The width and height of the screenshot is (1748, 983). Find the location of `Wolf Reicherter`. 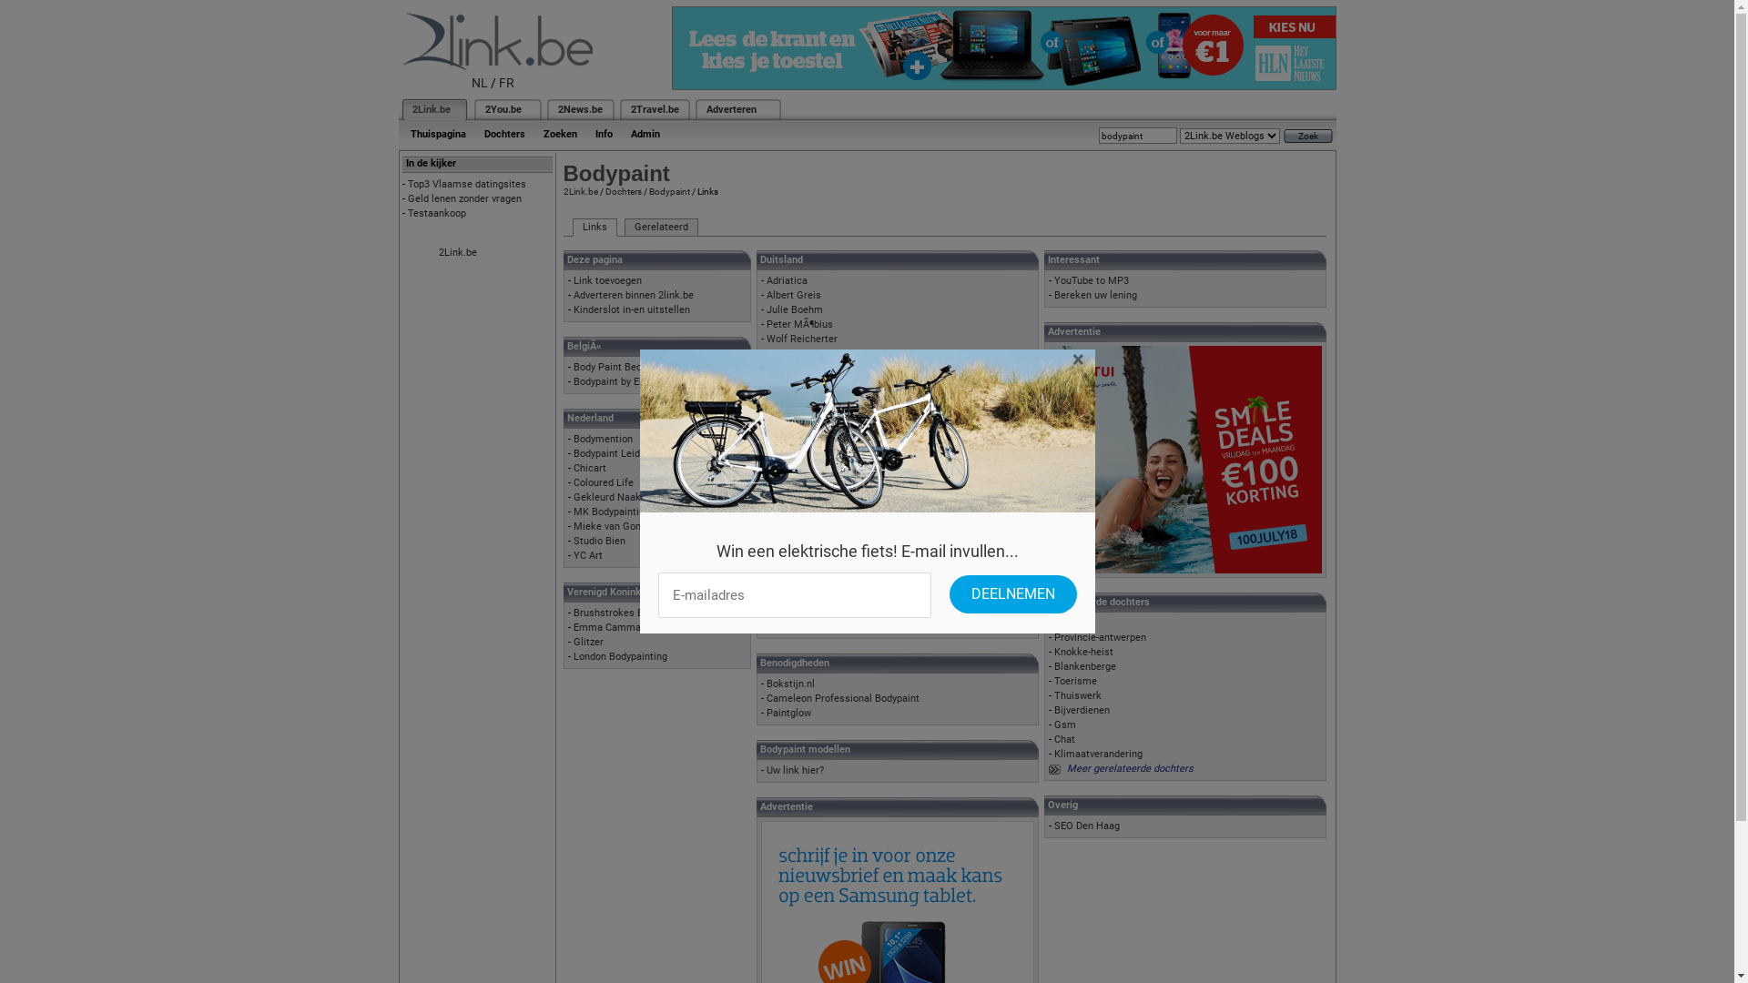

Wolf Reicherter is located at coordinates (802, 339).